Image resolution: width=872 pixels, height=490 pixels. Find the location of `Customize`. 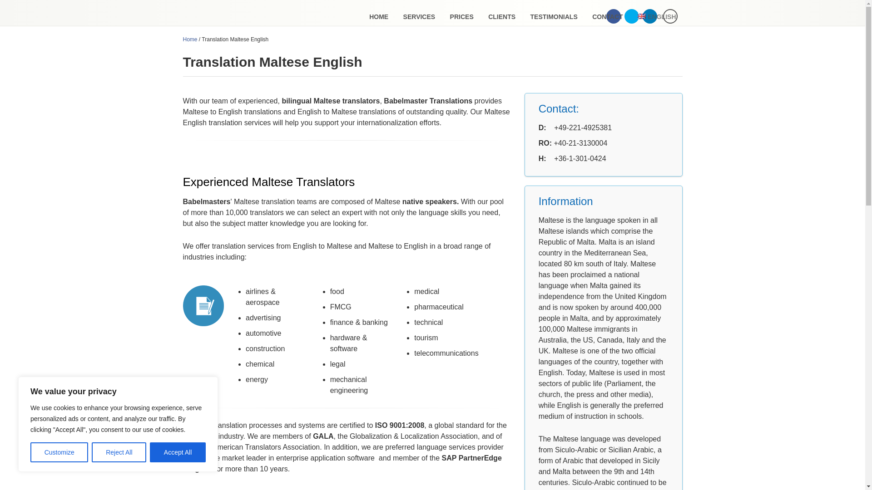

Customize is located at coordinates (59, 452).